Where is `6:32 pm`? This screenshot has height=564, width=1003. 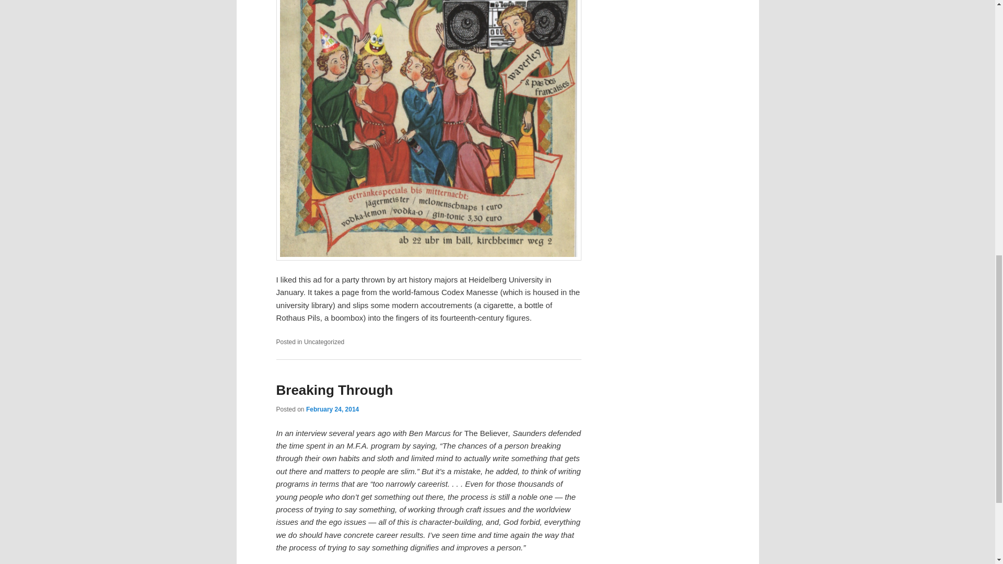 6:32 pm is located at coordinates (332, 409).